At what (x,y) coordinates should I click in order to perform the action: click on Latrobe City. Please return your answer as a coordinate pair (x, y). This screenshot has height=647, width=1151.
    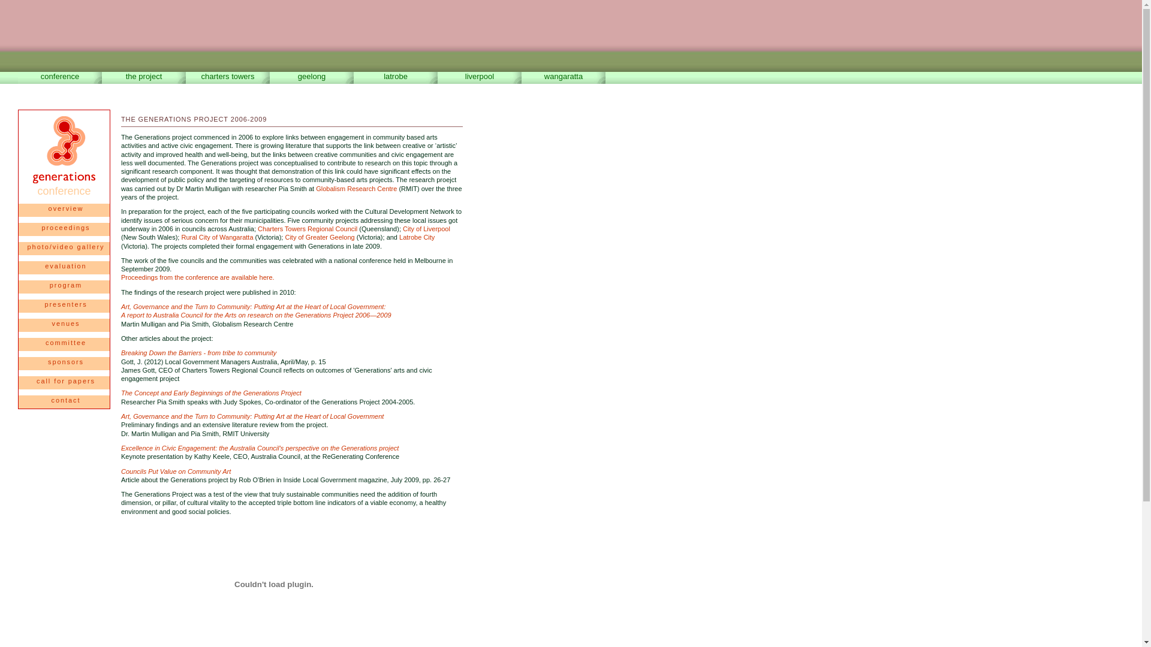
    Looking at the image, I should click on (417, 237).